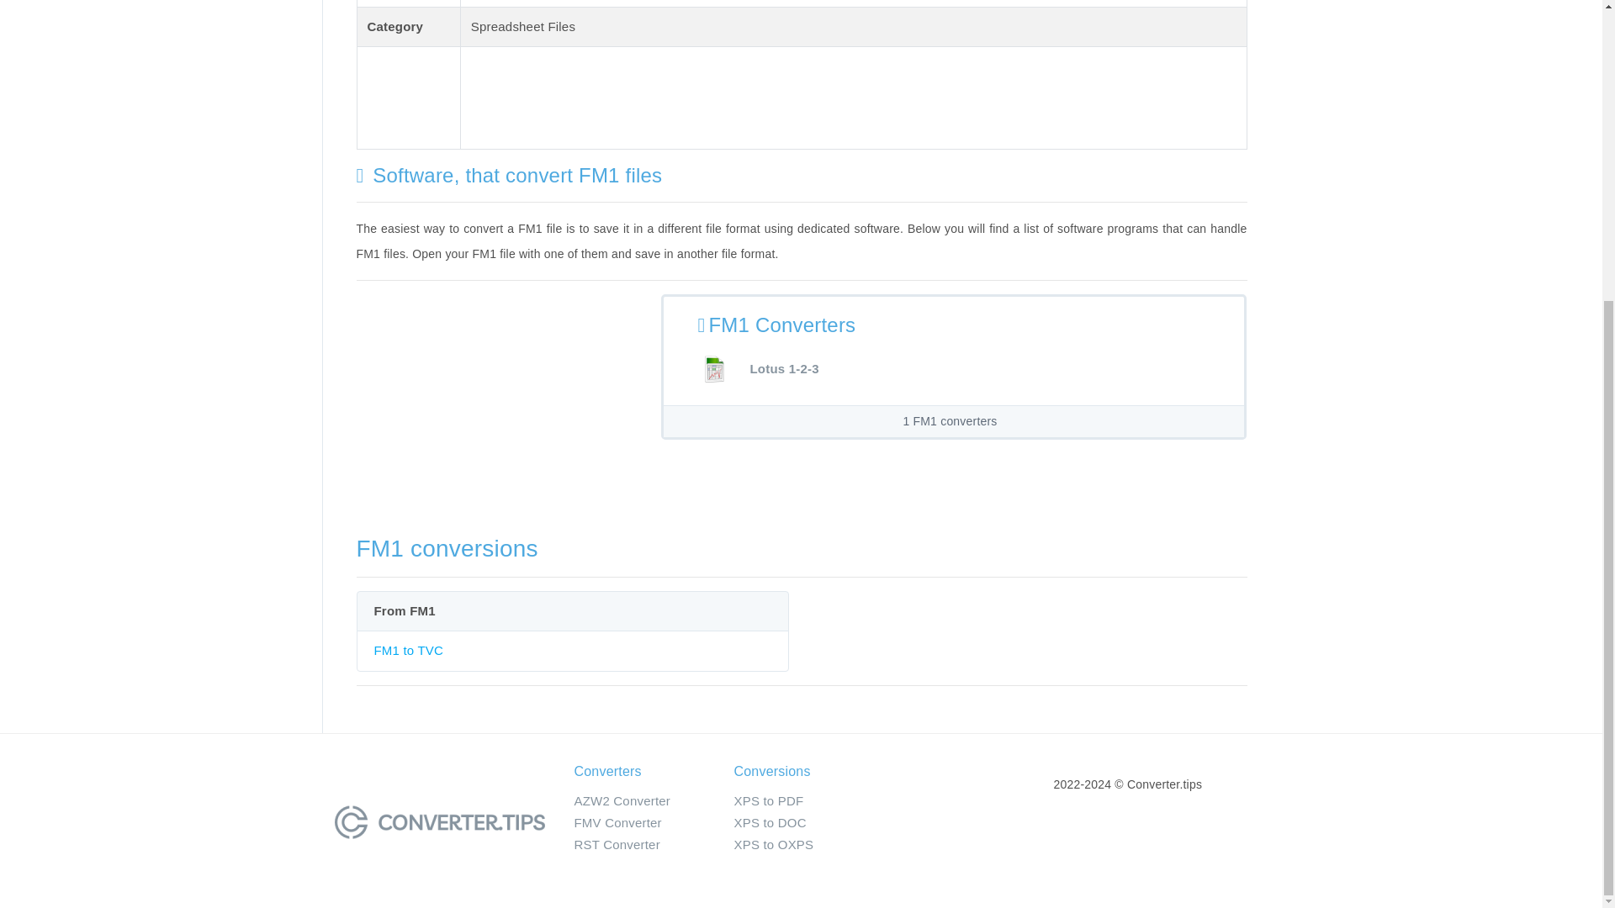  I want to click on Advertisement, so click(498, 411).